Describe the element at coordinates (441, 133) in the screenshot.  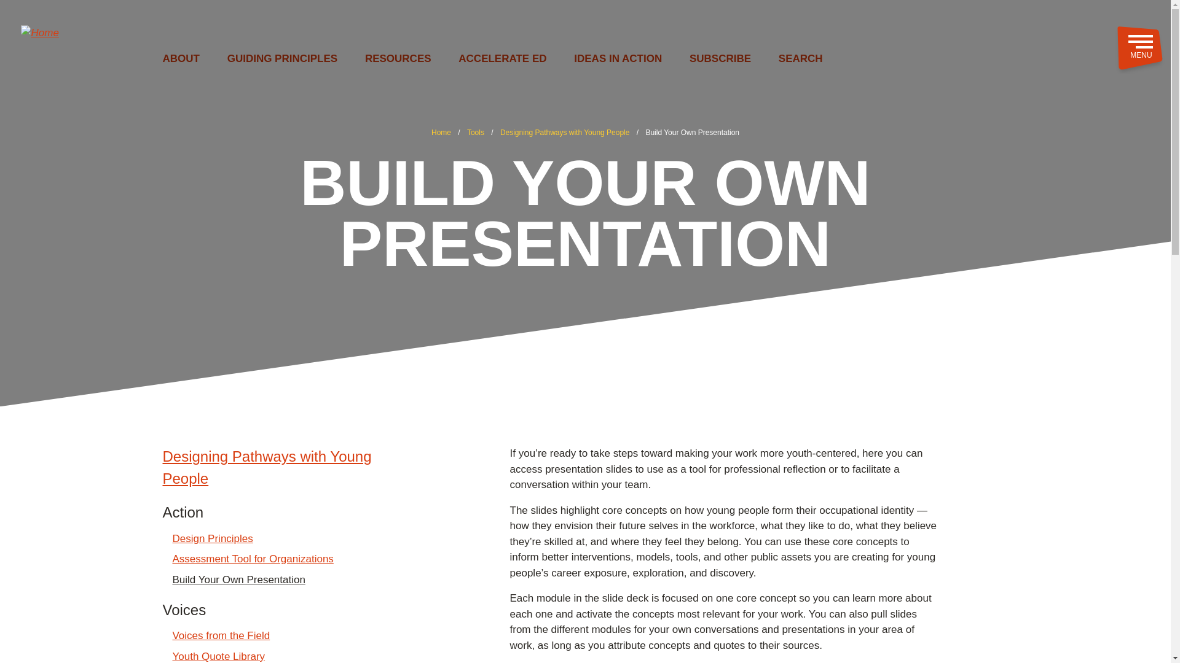
I see `Home` at that location.